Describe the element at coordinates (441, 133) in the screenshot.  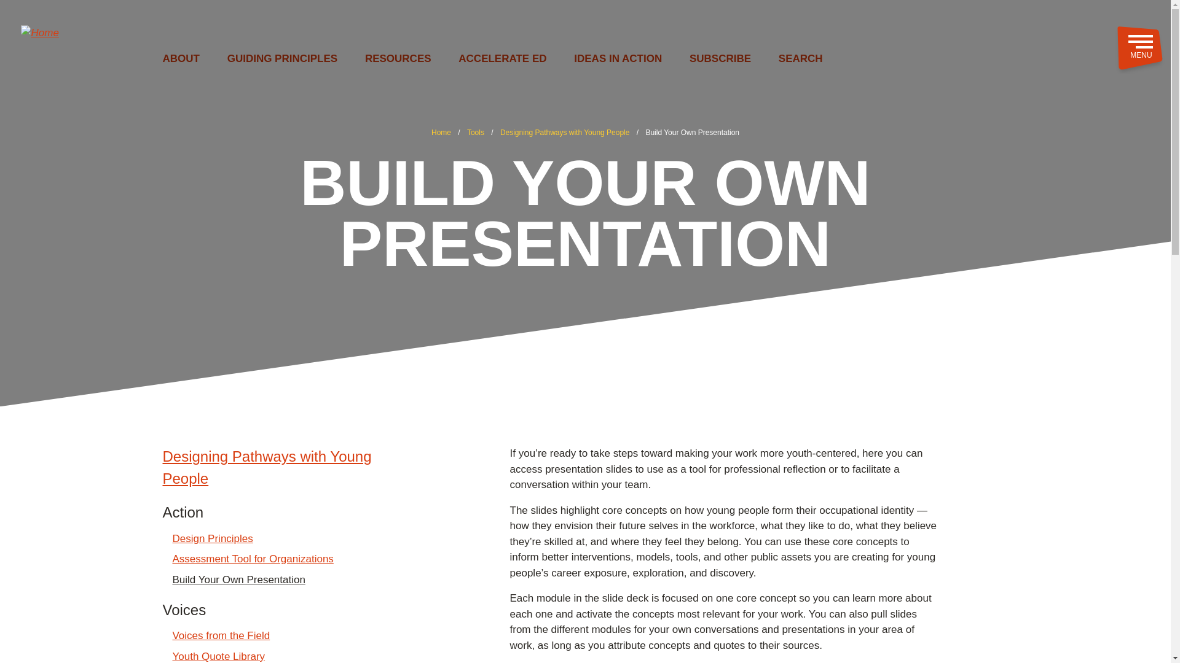
I see `Home` at that location.